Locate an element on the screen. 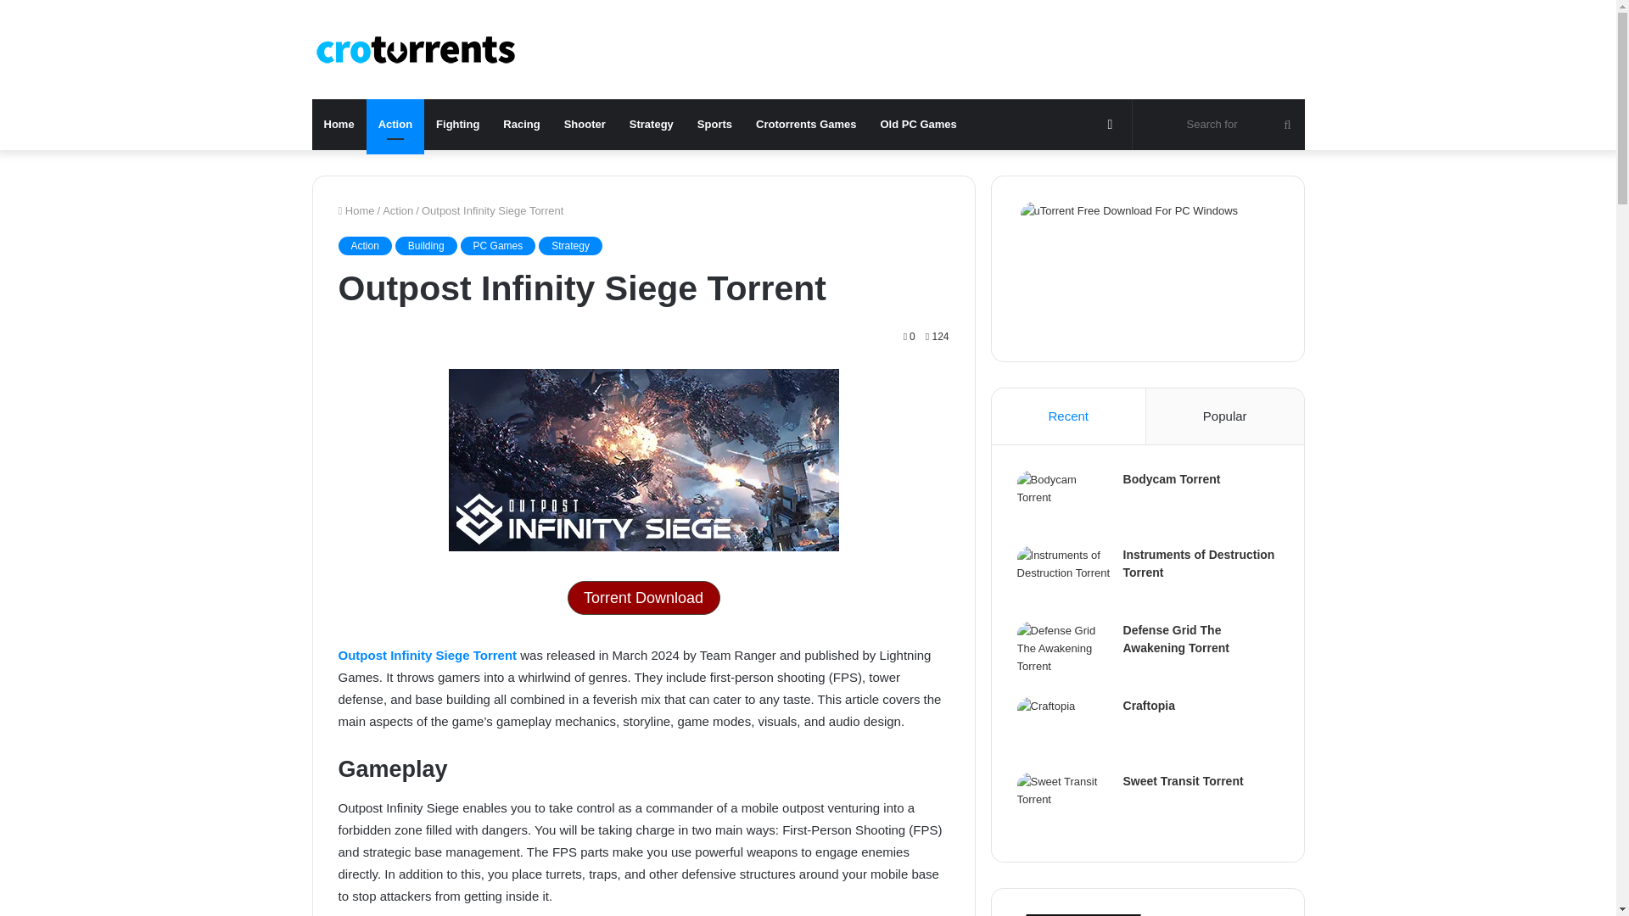 Image resolution: width=1629 pixels, height=916 pixels. Torrent Download is located at coordinates (643, 597).